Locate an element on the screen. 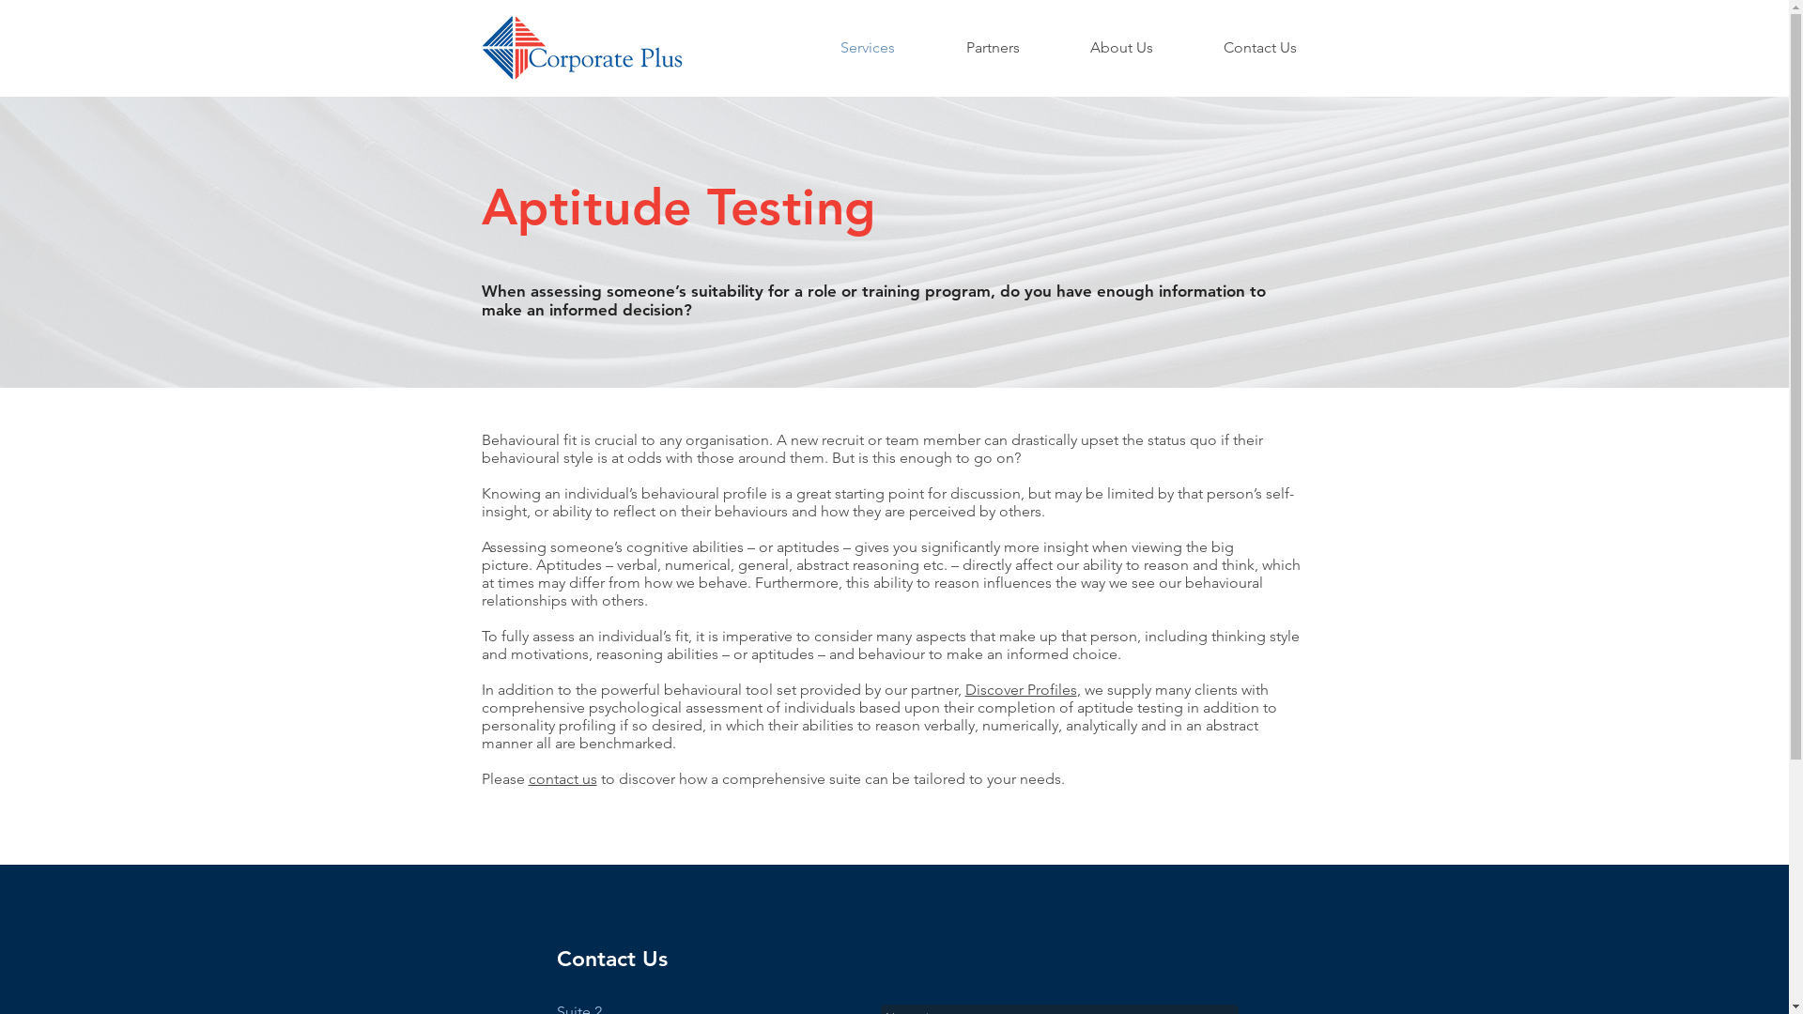 This screenshot has height=1014, width=1803. Partners is located at coordinates (992, 48).